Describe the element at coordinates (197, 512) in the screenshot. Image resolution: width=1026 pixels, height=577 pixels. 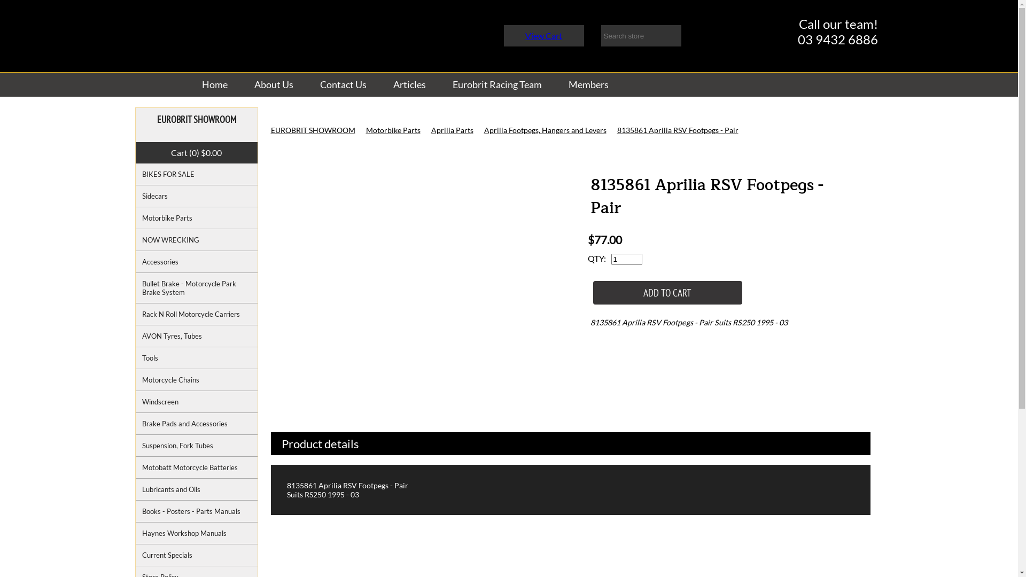
I see `Books - Posters - Parts Manuals` at that location.